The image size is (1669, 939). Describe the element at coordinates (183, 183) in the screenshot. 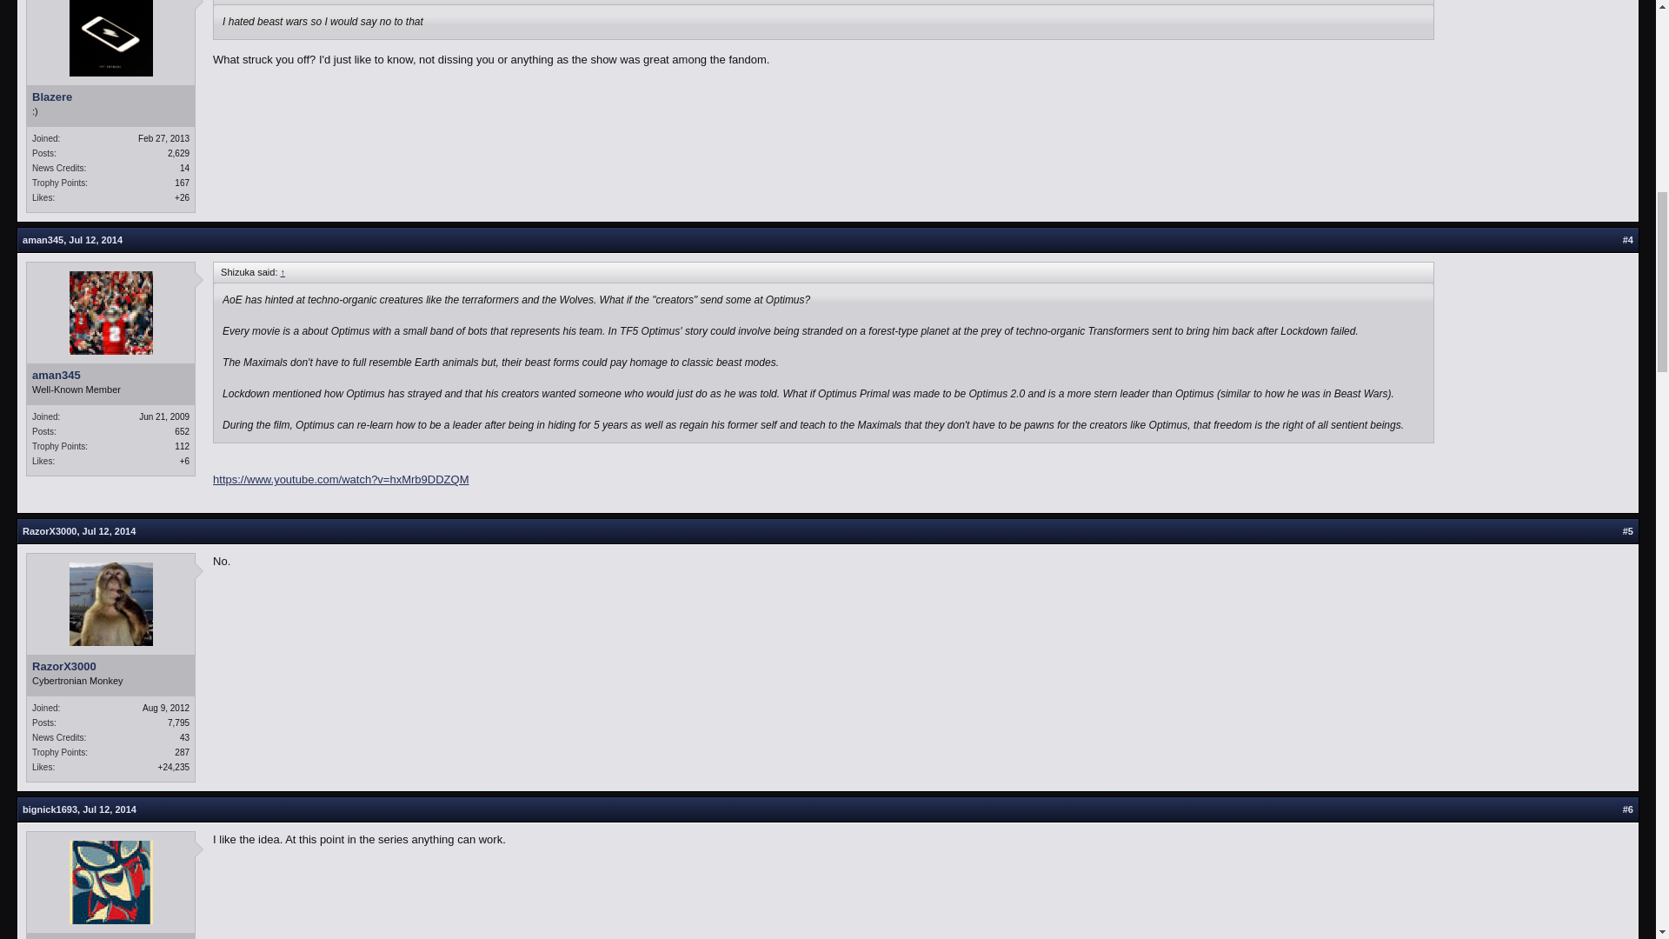

I see `167` at that location.